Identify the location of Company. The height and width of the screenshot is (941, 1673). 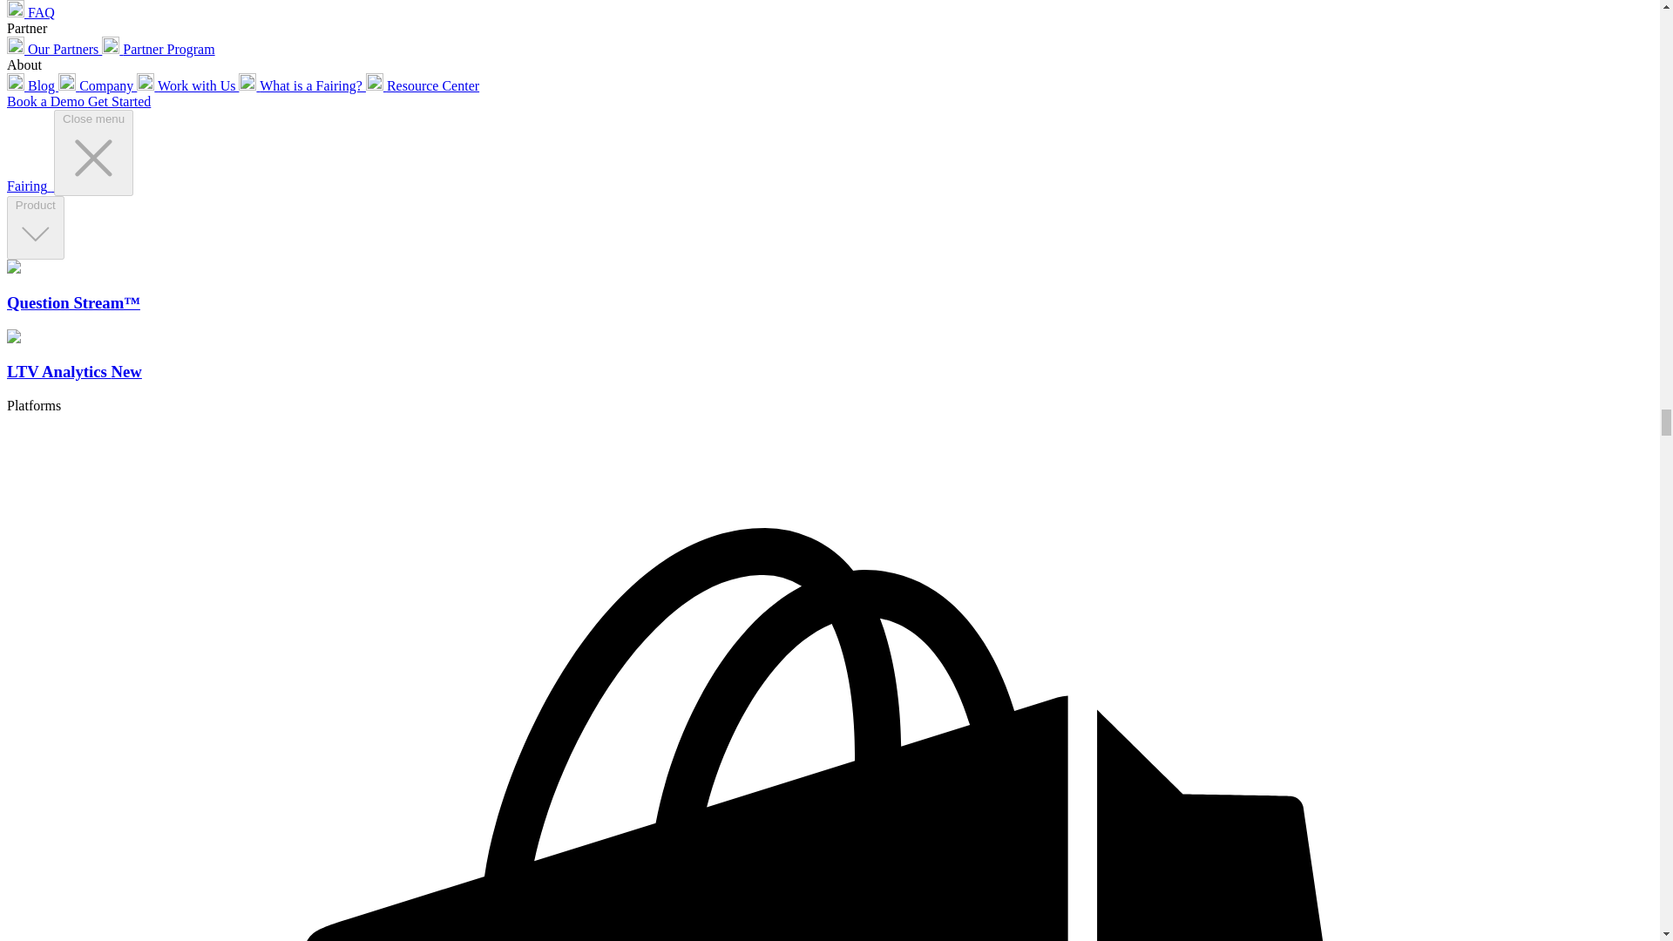
(98, 85).